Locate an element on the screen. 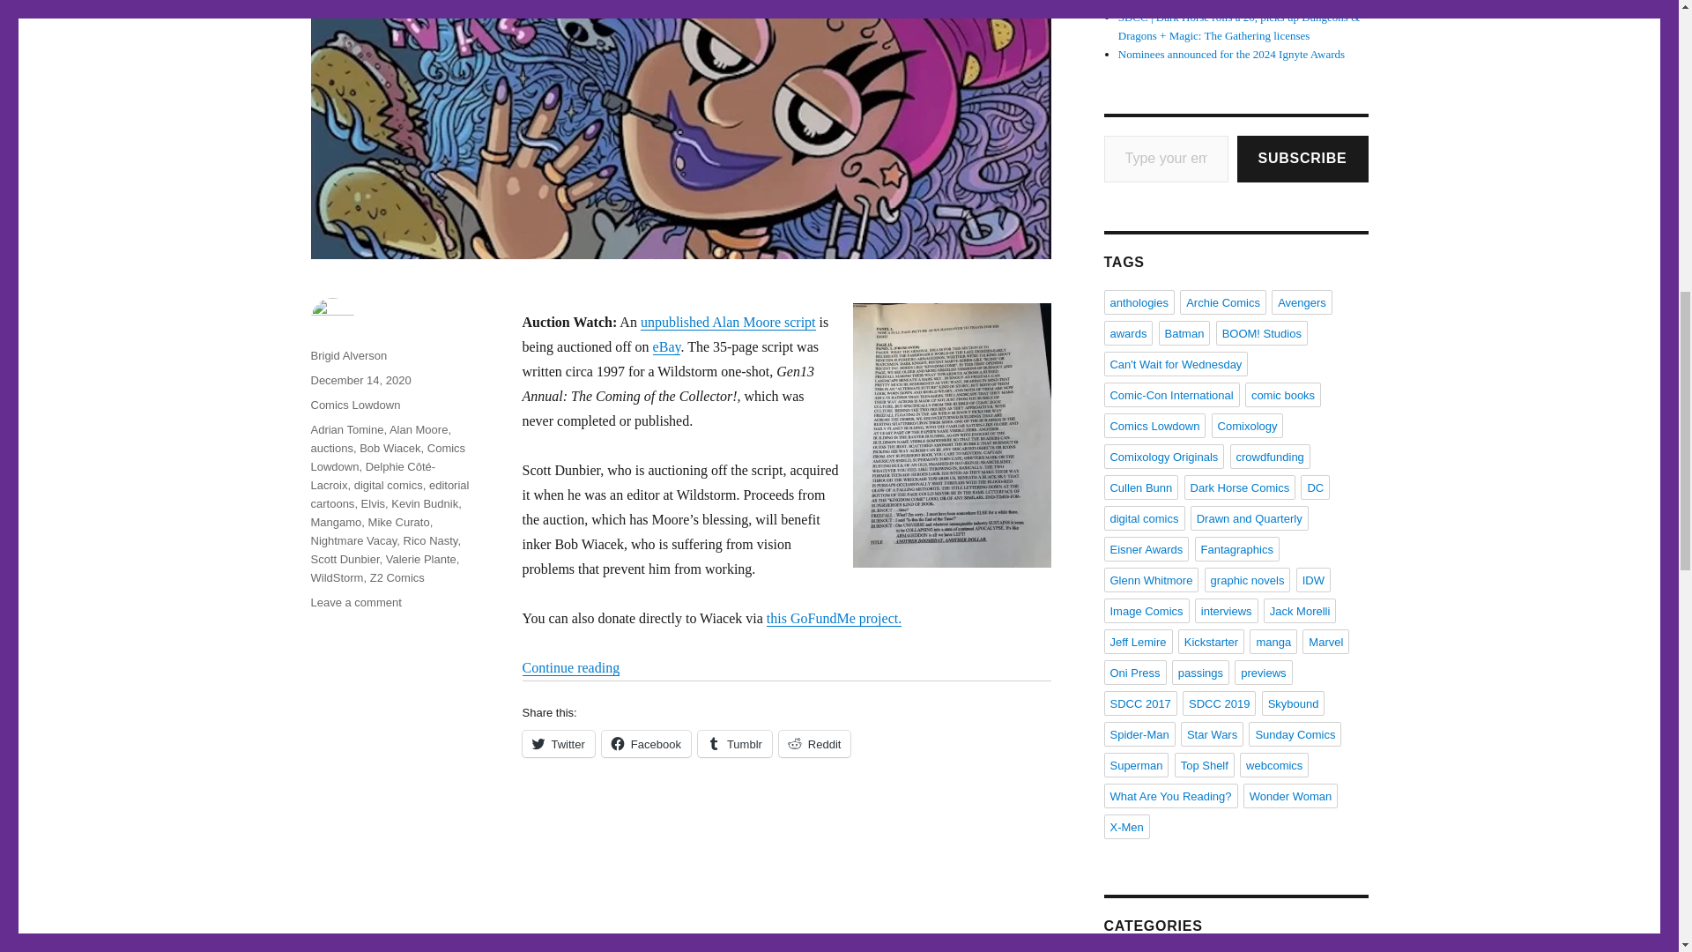 The width and height of the screenshot is (1692, 952). WildStorm is located at coordinates (337, 578).